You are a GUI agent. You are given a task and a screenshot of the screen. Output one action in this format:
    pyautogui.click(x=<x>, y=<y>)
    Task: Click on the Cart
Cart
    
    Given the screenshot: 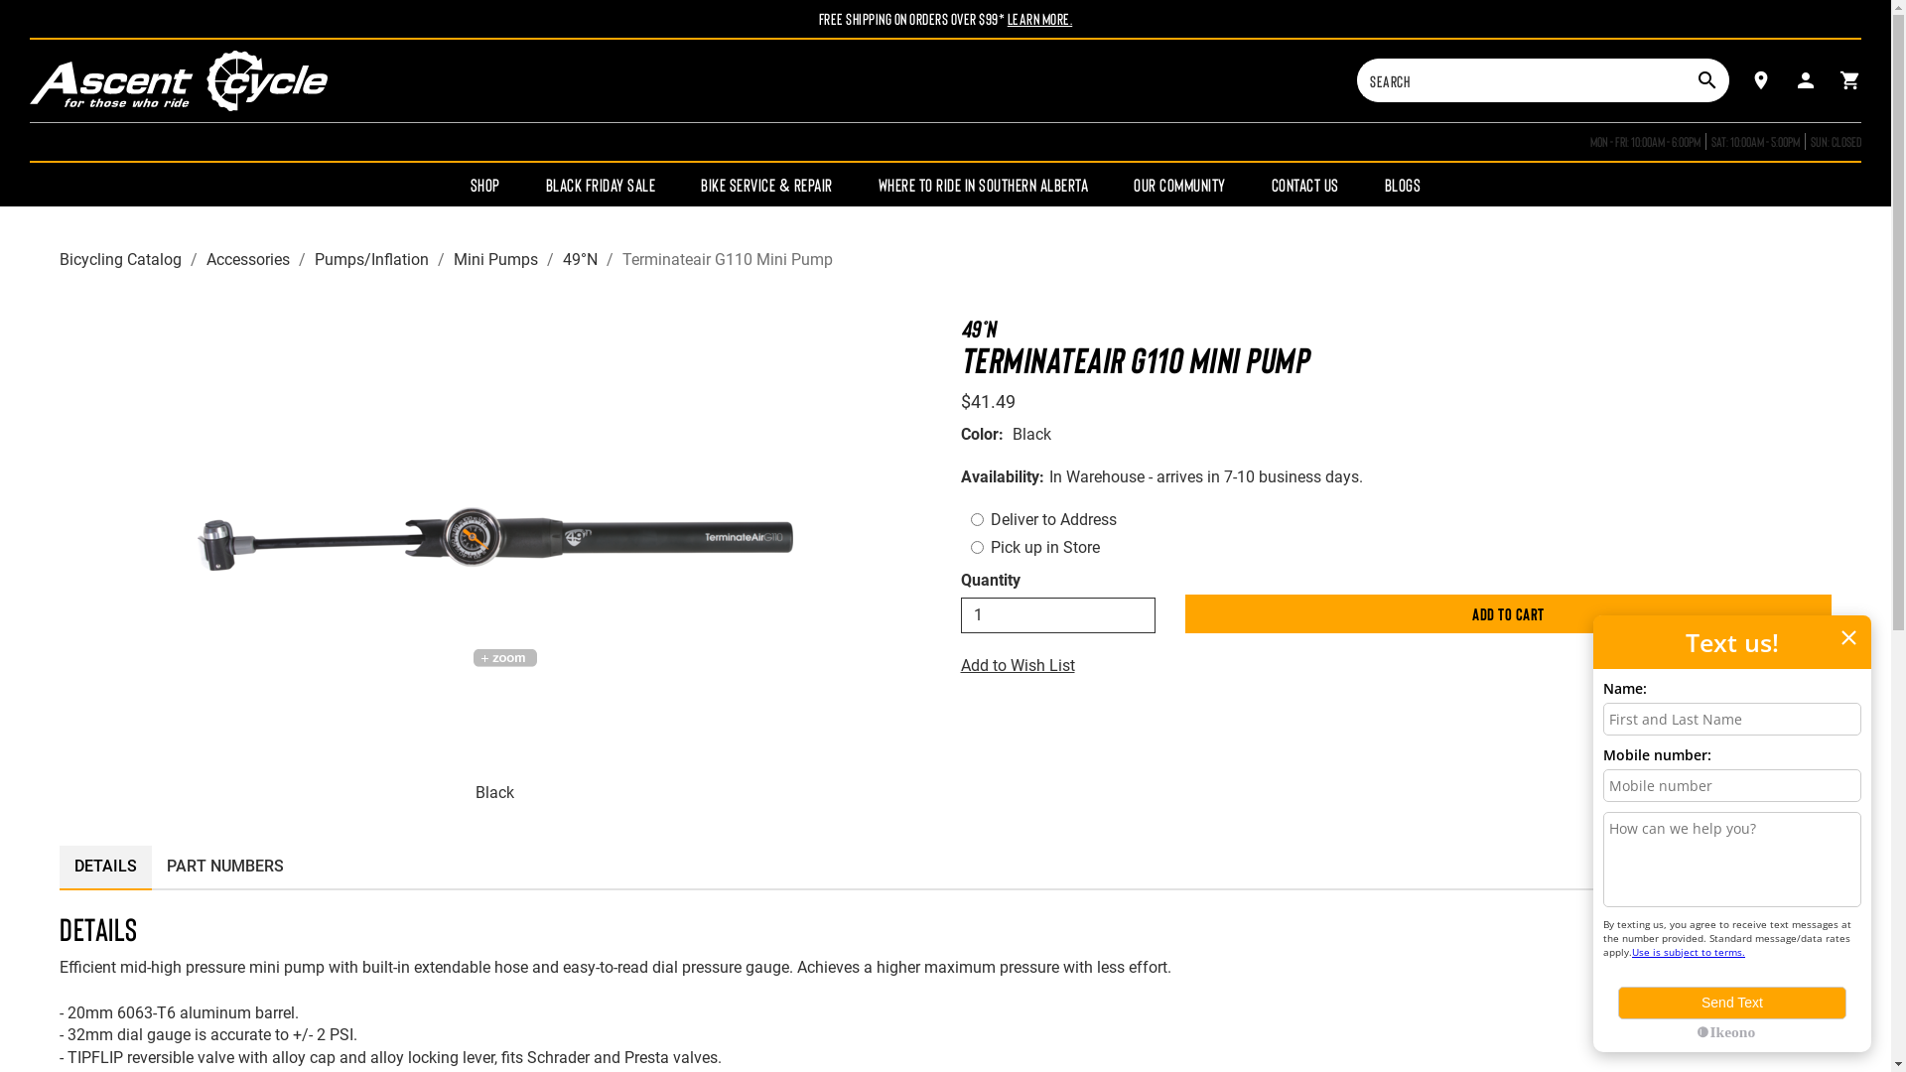 What is the action you would take?
    pyautogui.click(x=1850, y=80)
    